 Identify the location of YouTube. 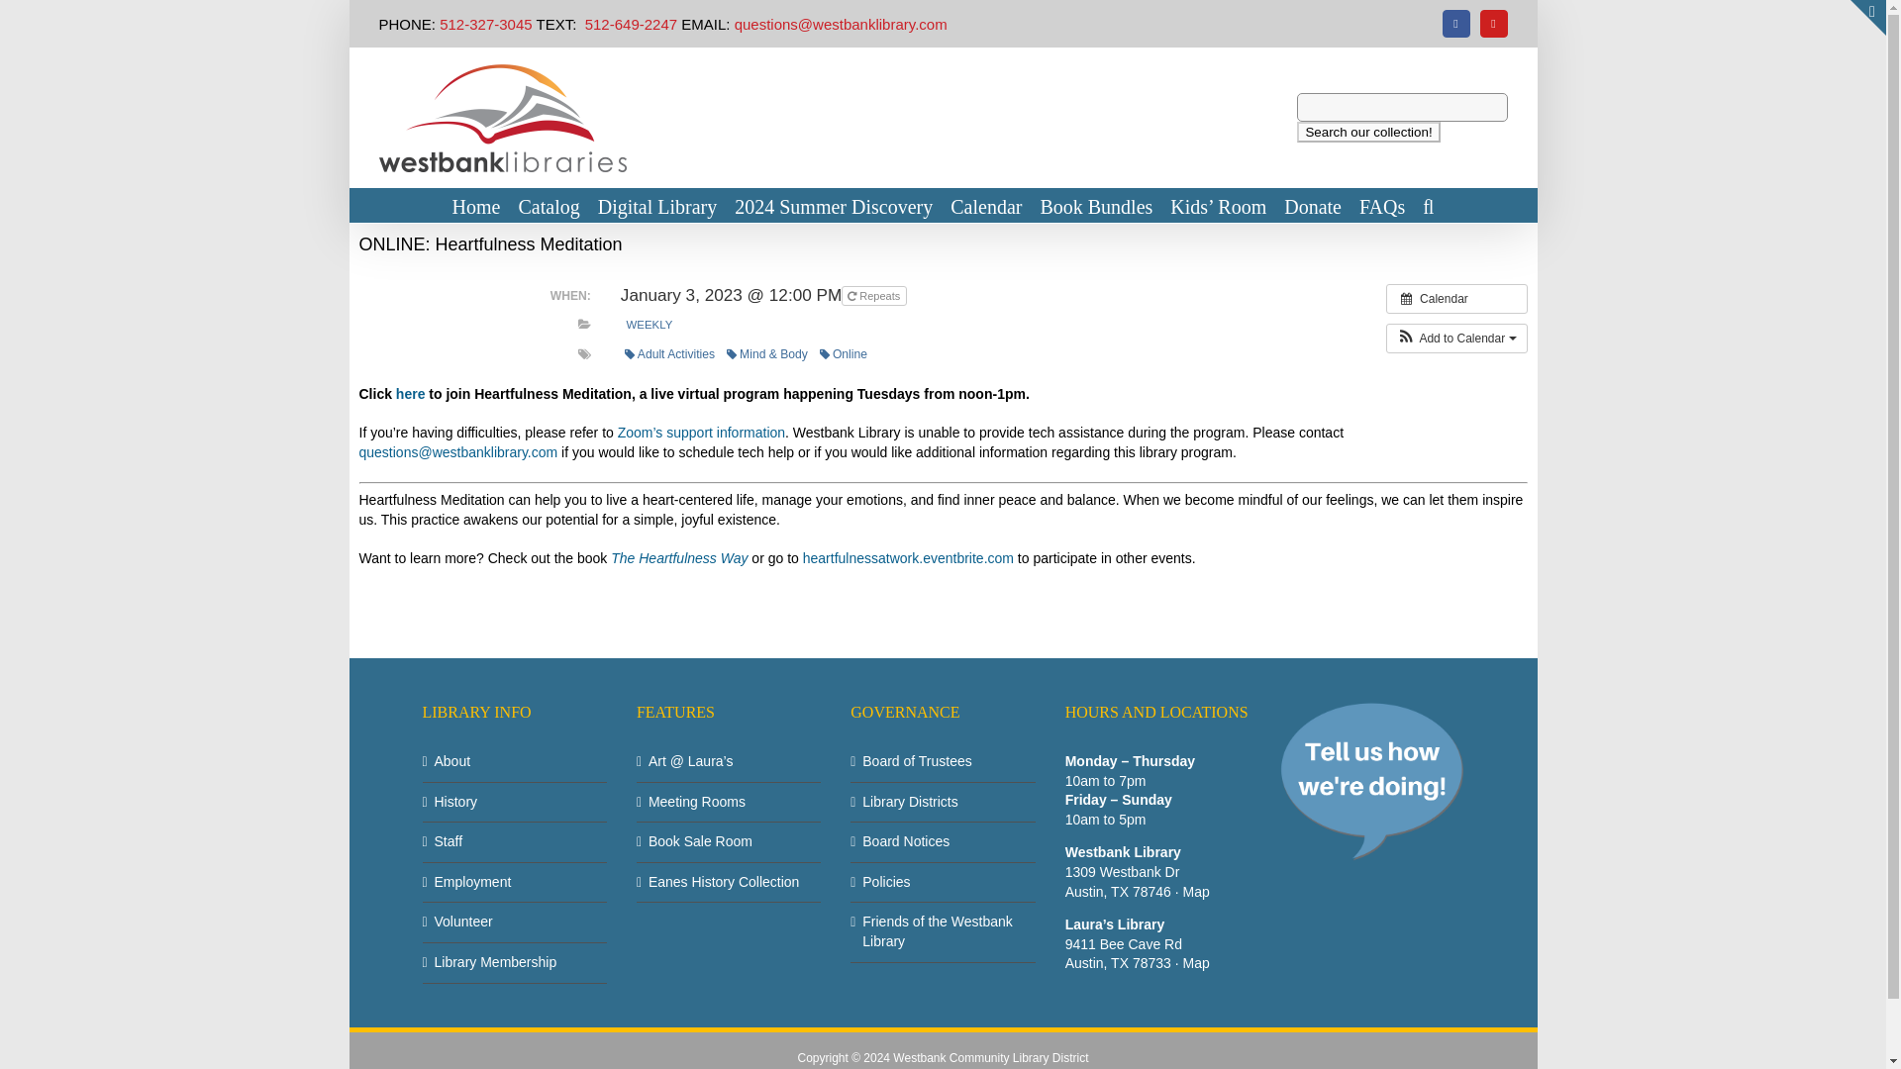
(1493, 23).